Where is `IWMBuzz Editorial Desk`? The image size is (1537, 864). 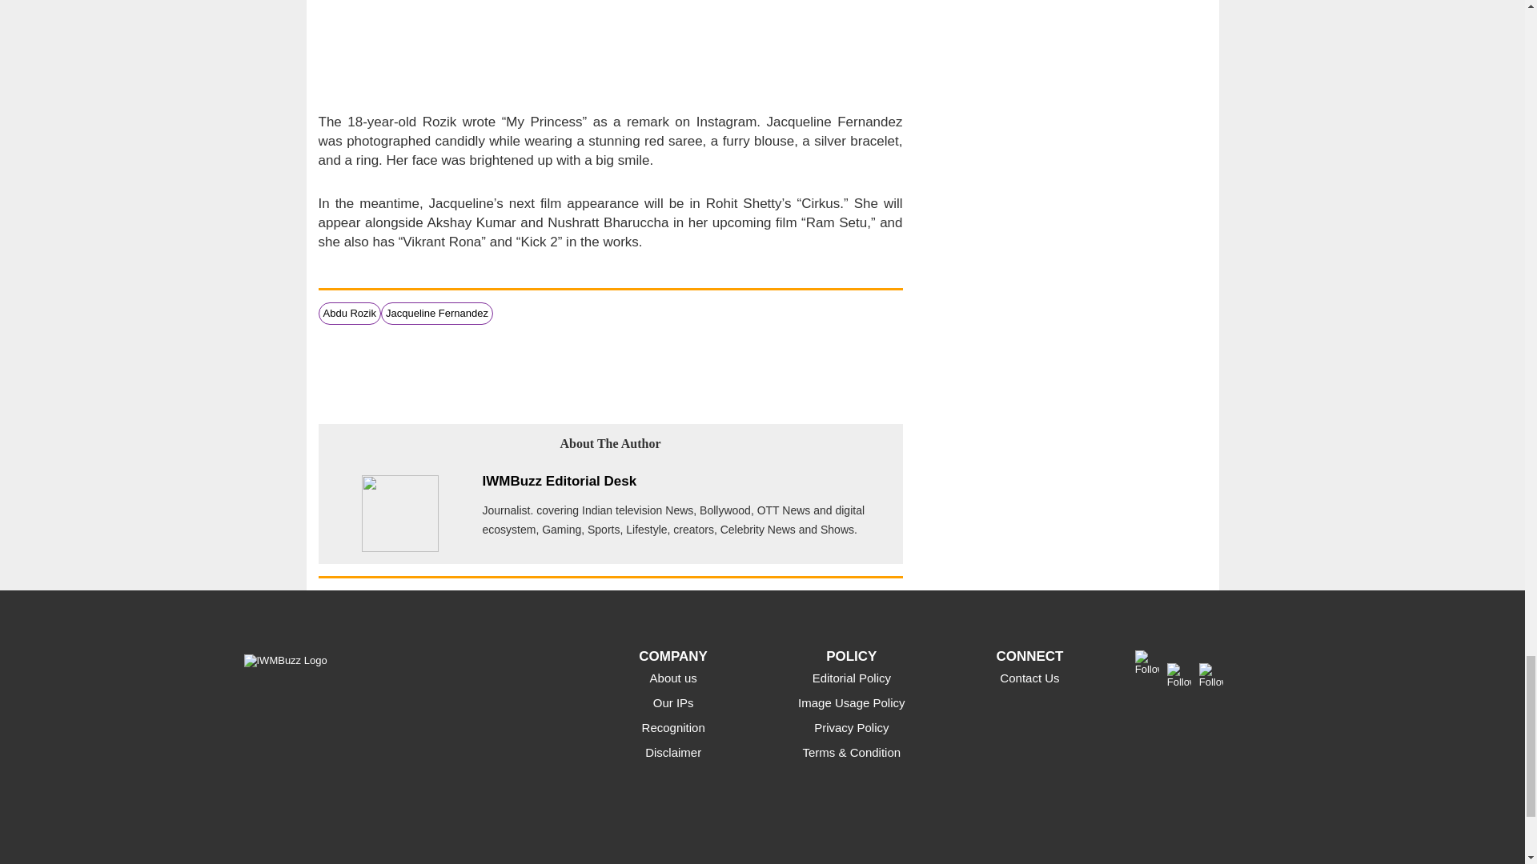
IWMBuzz Editorial Desk is located at coordinates (559, 481).